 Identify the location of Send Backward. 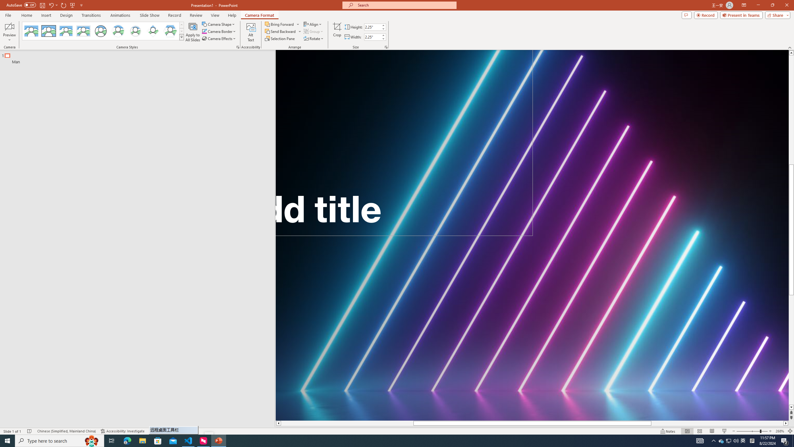
(280, 31).